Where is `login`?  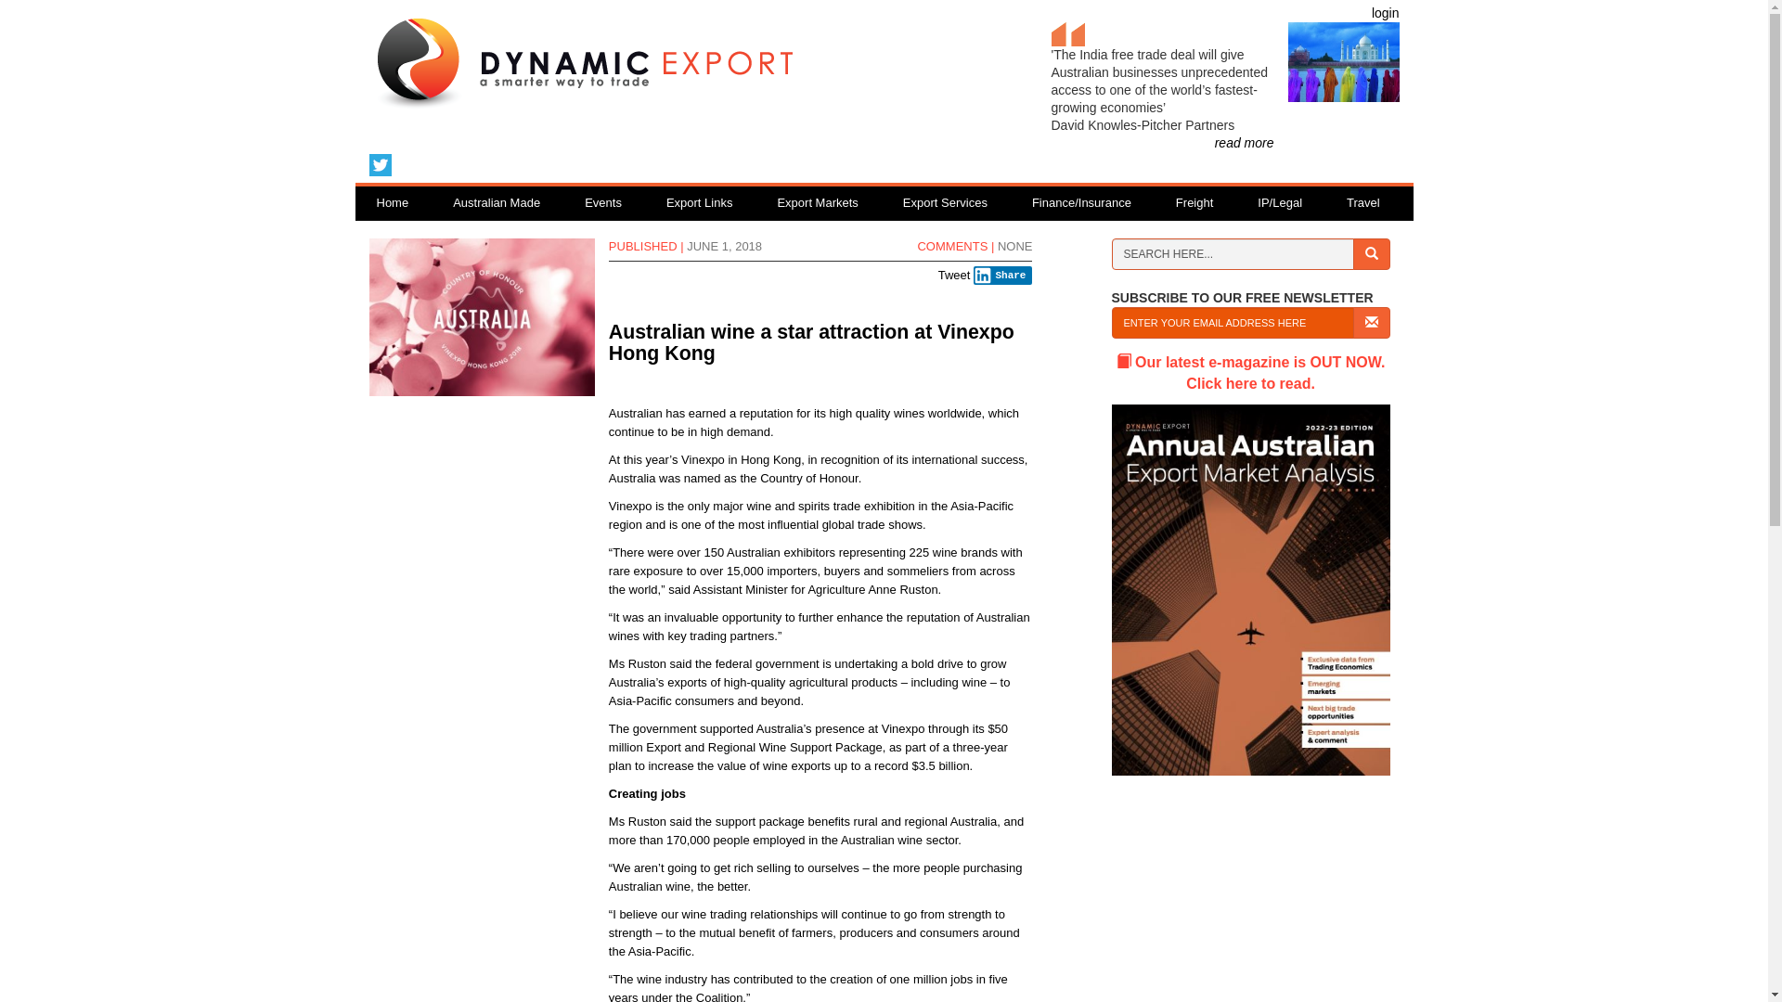
login is located at coordinates (1386, 13).